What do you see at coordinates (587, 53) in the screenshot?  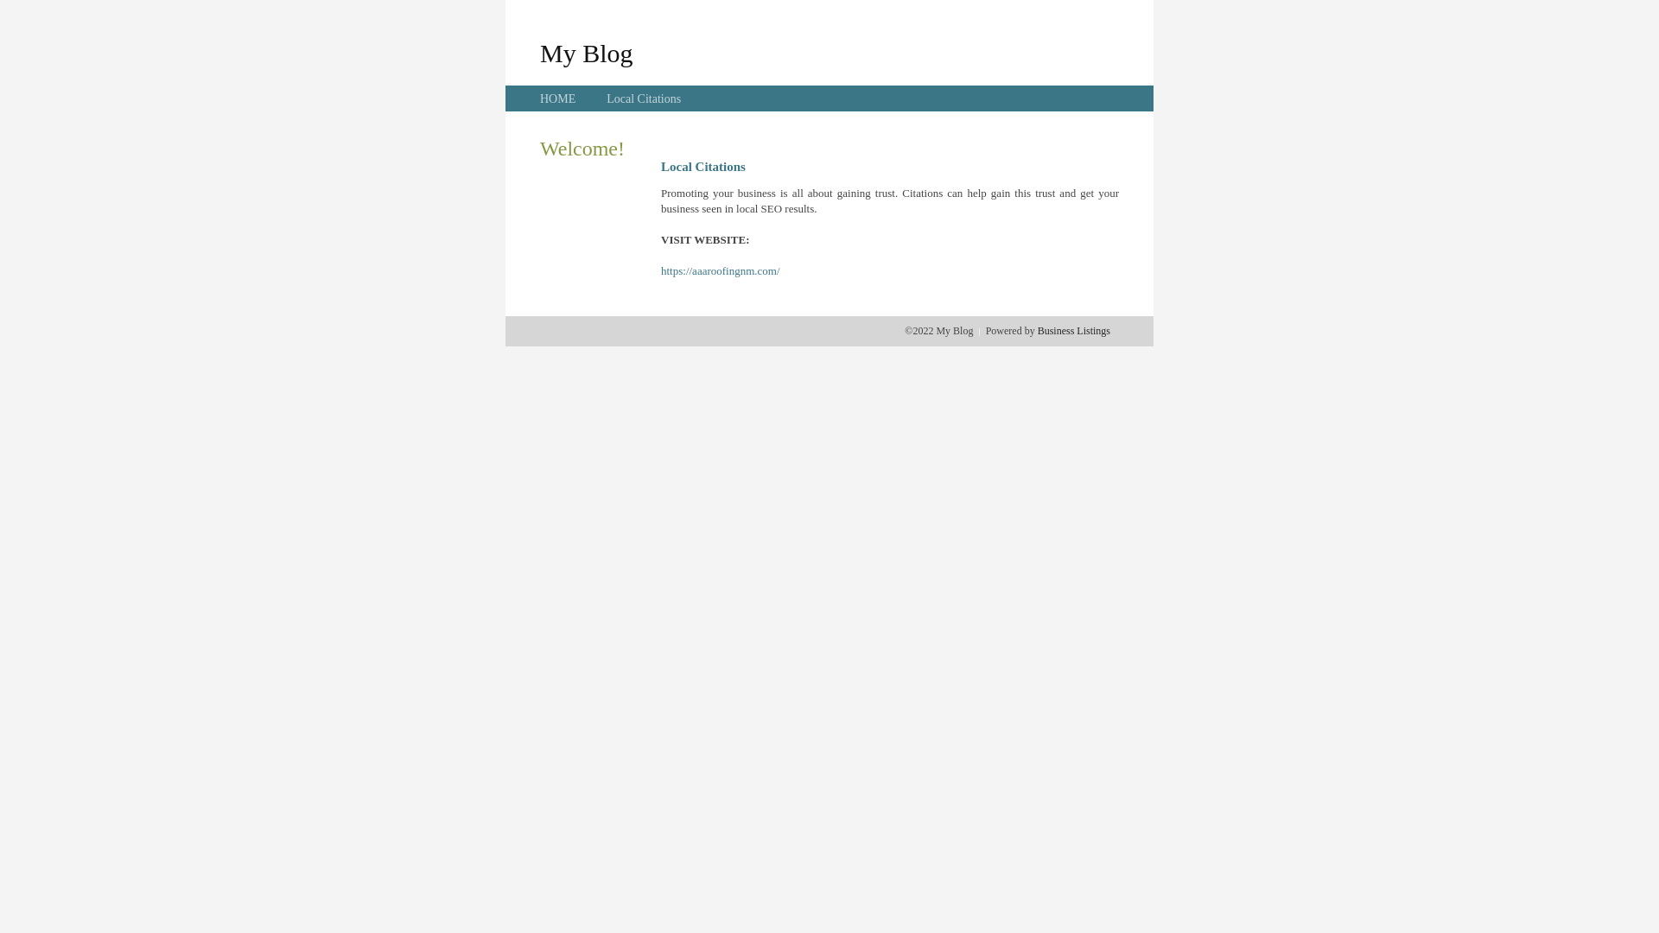 I see `My Blog` at bounding box center [587, 53].